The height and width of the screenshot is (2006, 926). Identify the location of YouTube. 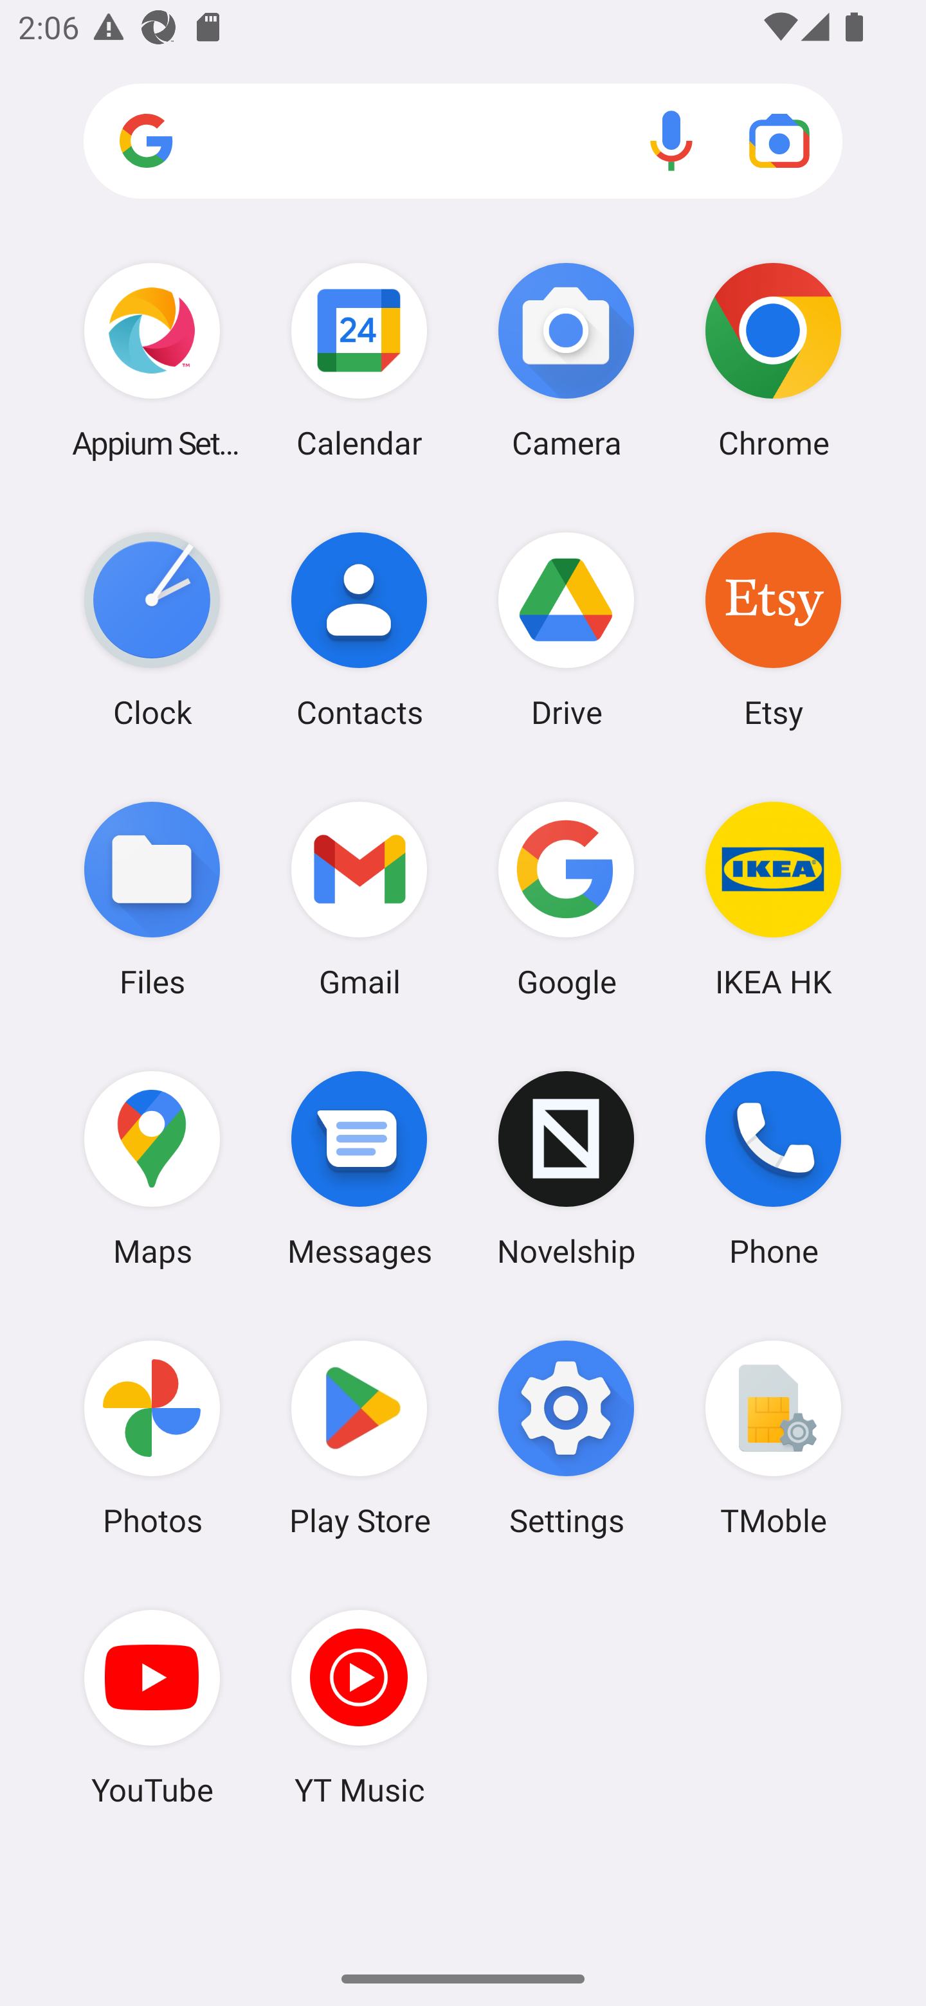
(152, 1707).